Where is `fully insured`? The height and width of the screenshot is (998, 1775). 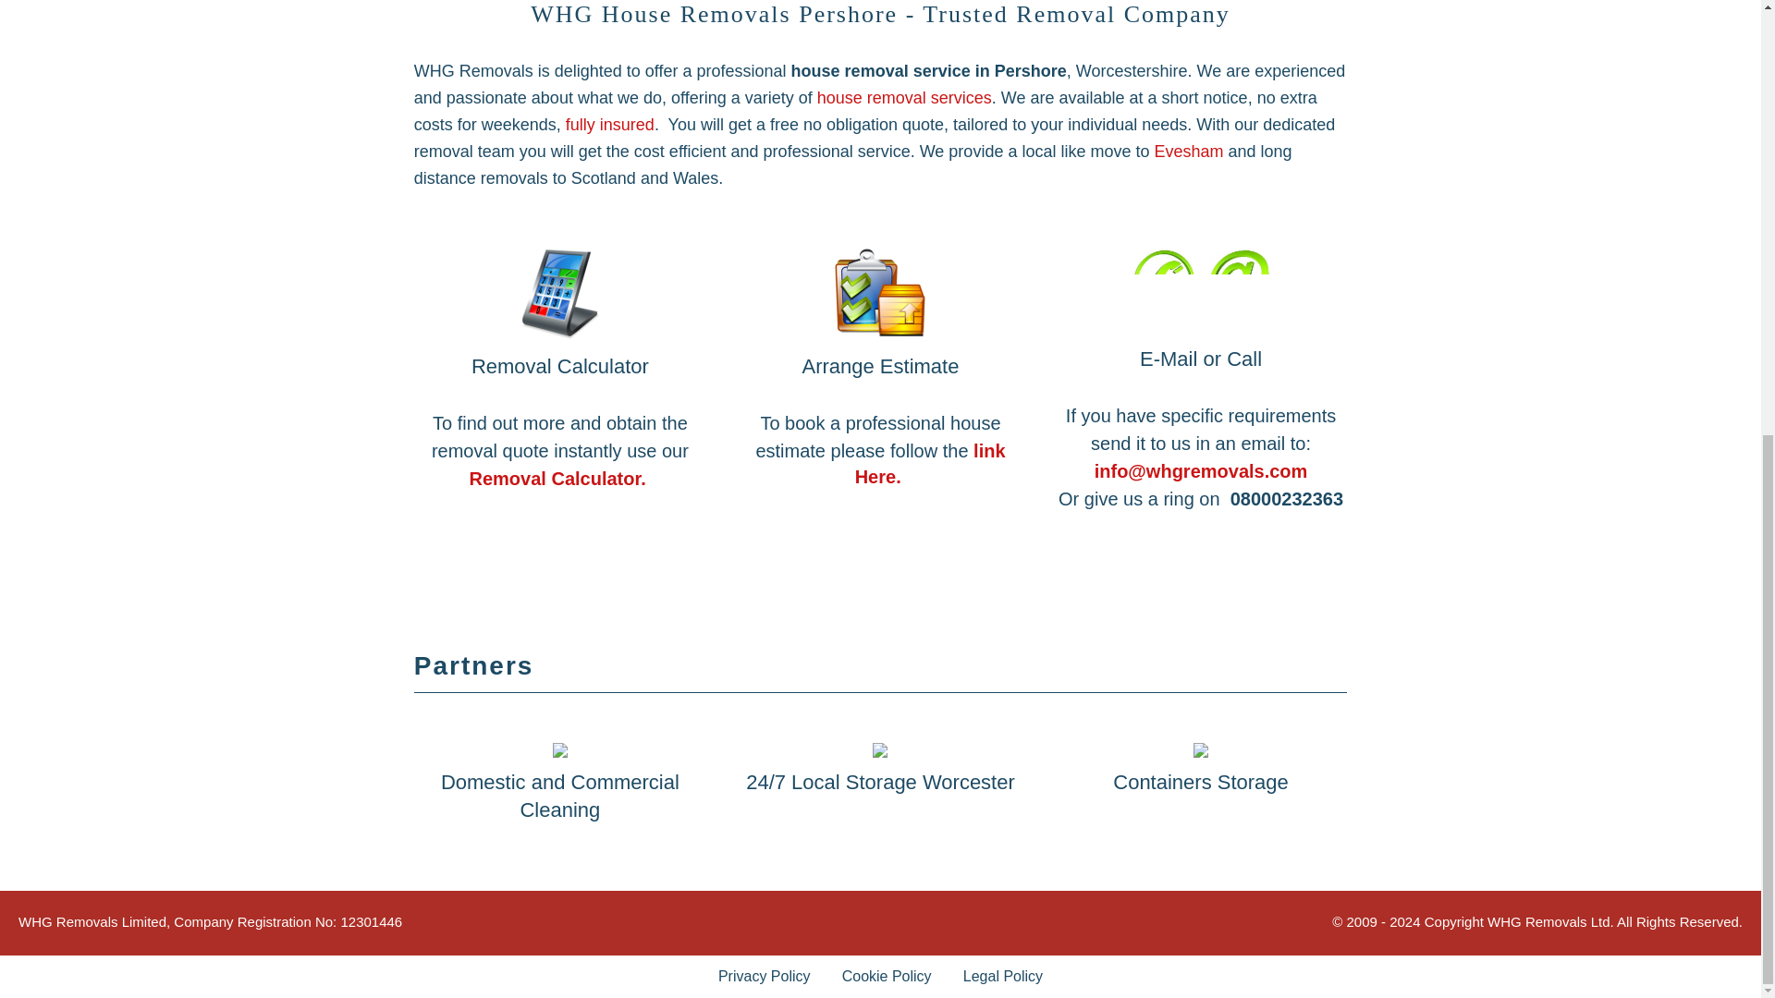
fully insured is located at coordinates (610, 124).